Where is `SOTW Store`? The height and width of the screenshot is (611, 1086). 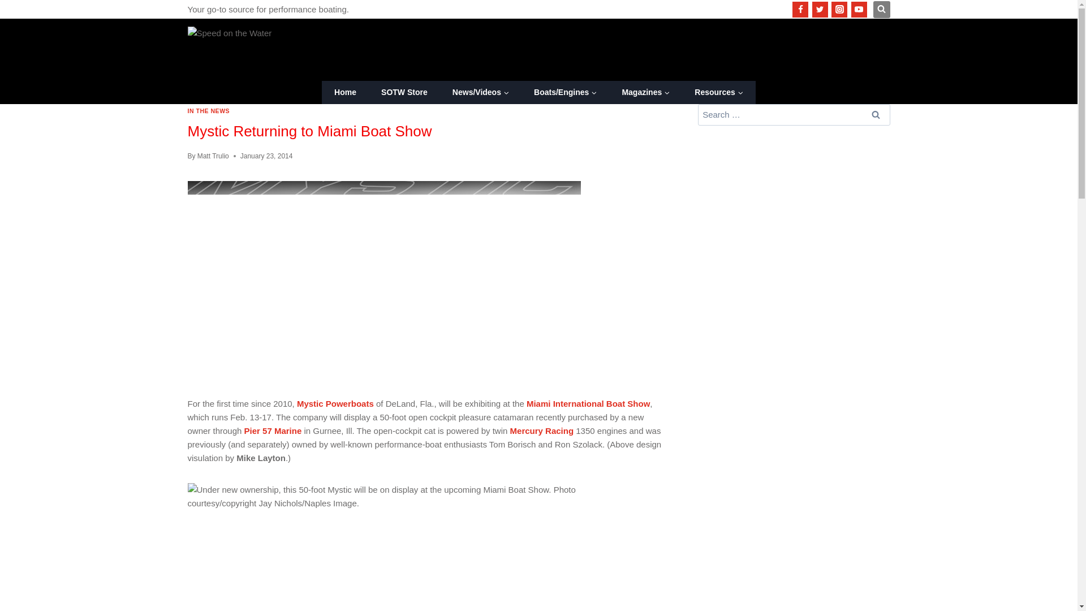 SOTW Store is located at coordinates (404, 92).